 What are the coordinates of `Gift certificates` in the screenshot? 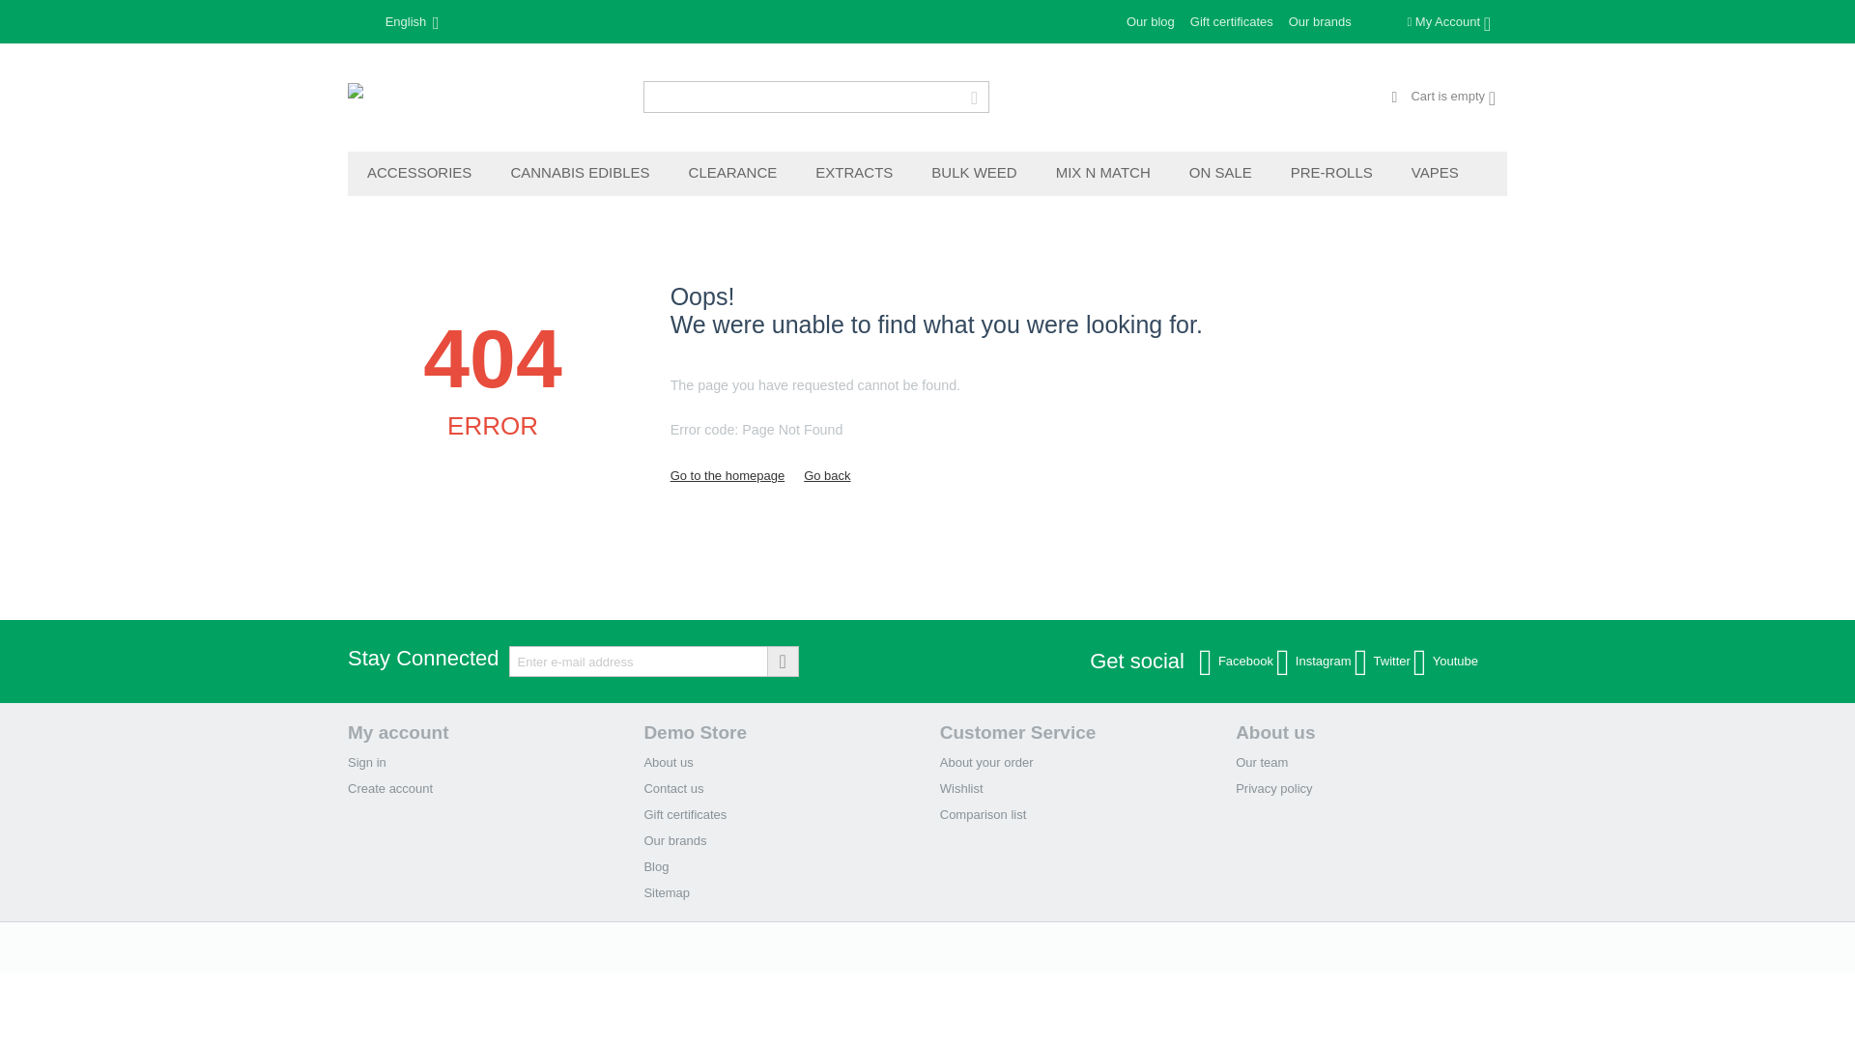 It's located at (1232, 21).